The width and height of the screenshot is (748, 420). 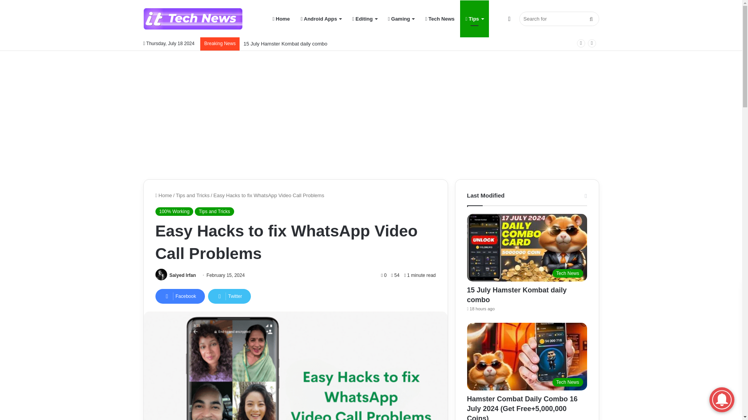 I want to click on 15 July Hamster Kombat daily combo, so click(x=285, y=44).